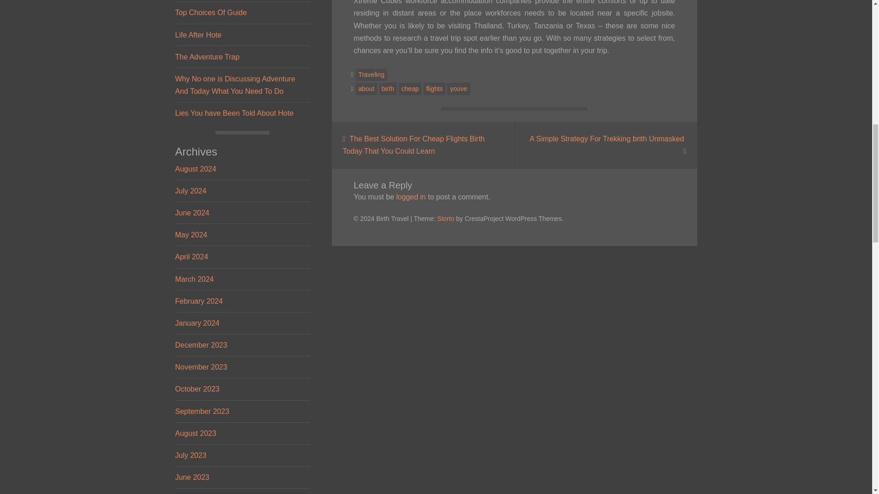 This screenshot has width=879, height=494. I want to click on November 2023, so click(201, 367).